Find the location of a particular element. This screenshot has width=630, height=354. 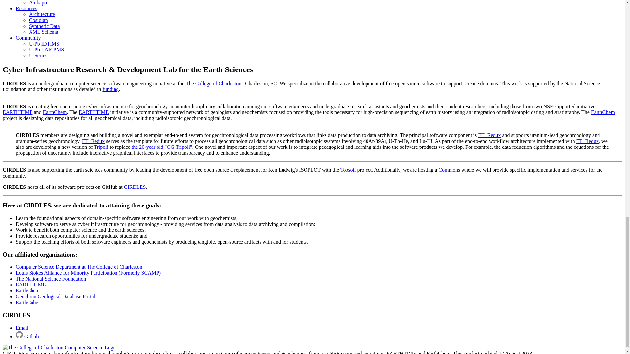

EARTHTIME is located at coordinates (17, 112).